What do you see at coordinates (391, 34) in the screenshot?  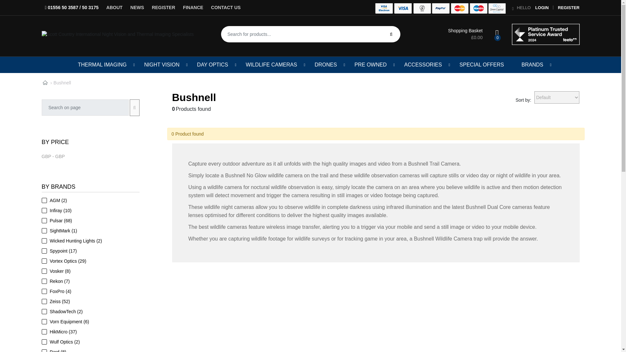 I see `Start search` at bounding box center [391, 34].